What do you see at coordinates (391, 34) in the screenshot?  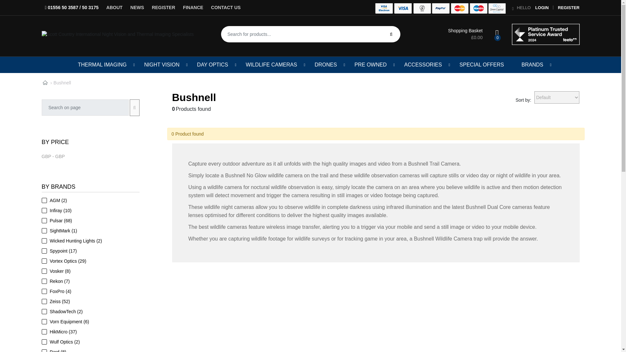 I see `Start search` at bounding box center [391, 34].